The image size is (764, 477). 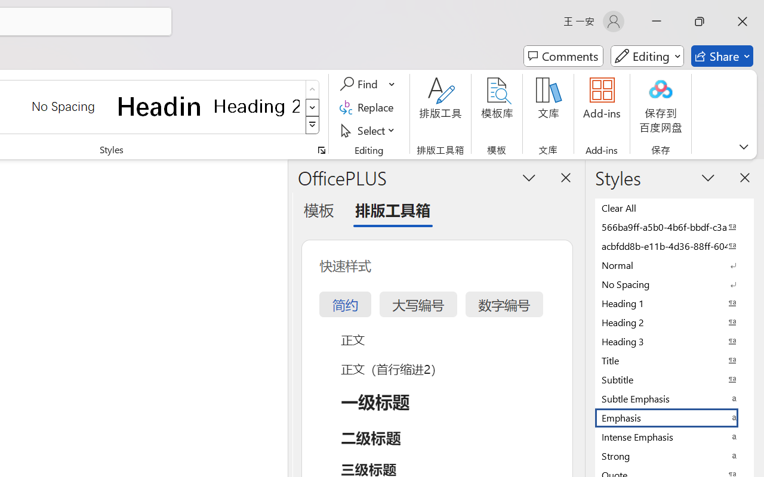 I want to click on Subtitle, so click(x=674, y=379).